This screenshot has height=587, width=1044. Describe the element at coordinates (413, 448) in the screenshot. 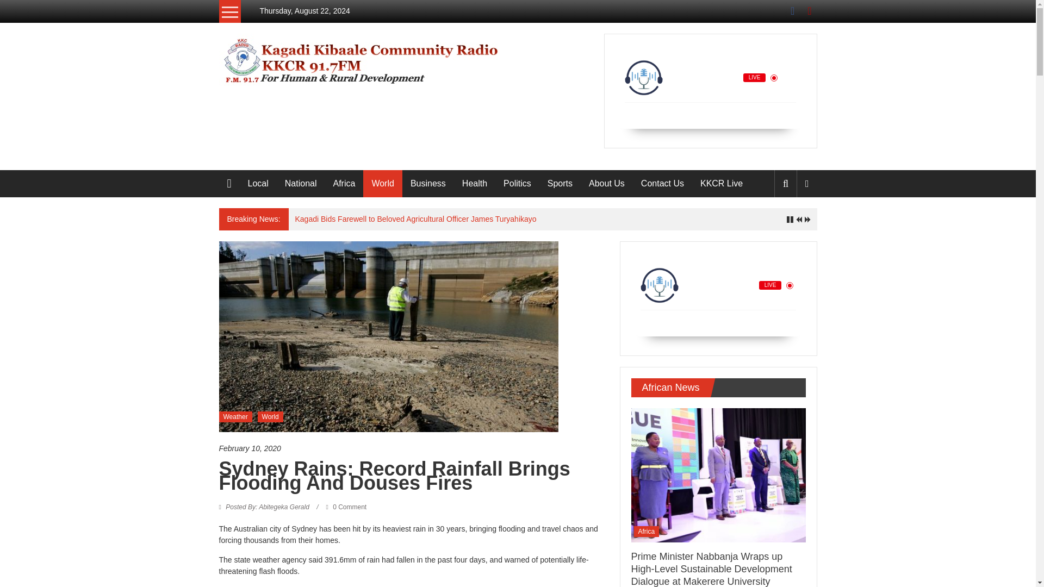

I see `7:30 am` at that location.